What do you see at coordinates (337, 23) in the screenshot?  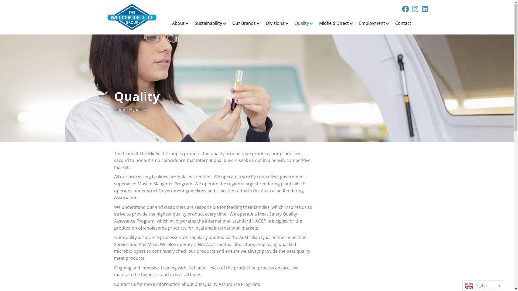 I see `Midfield Direct` at bounding box center [337, 23].